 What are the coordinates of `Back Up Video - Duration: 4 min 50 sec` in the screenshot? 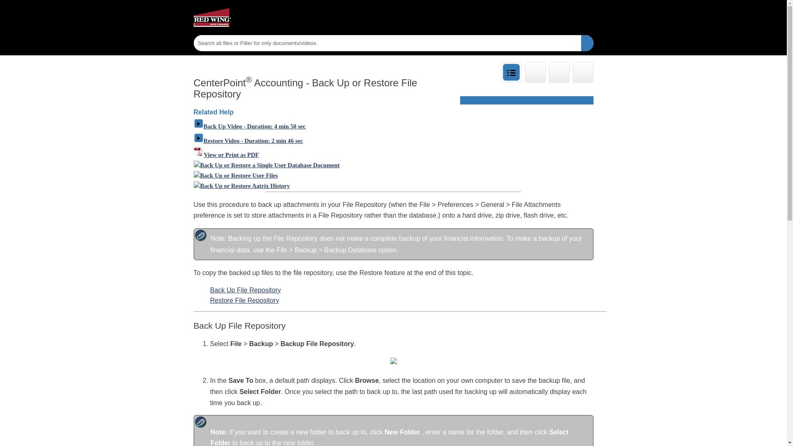 It's located at (249, 126).